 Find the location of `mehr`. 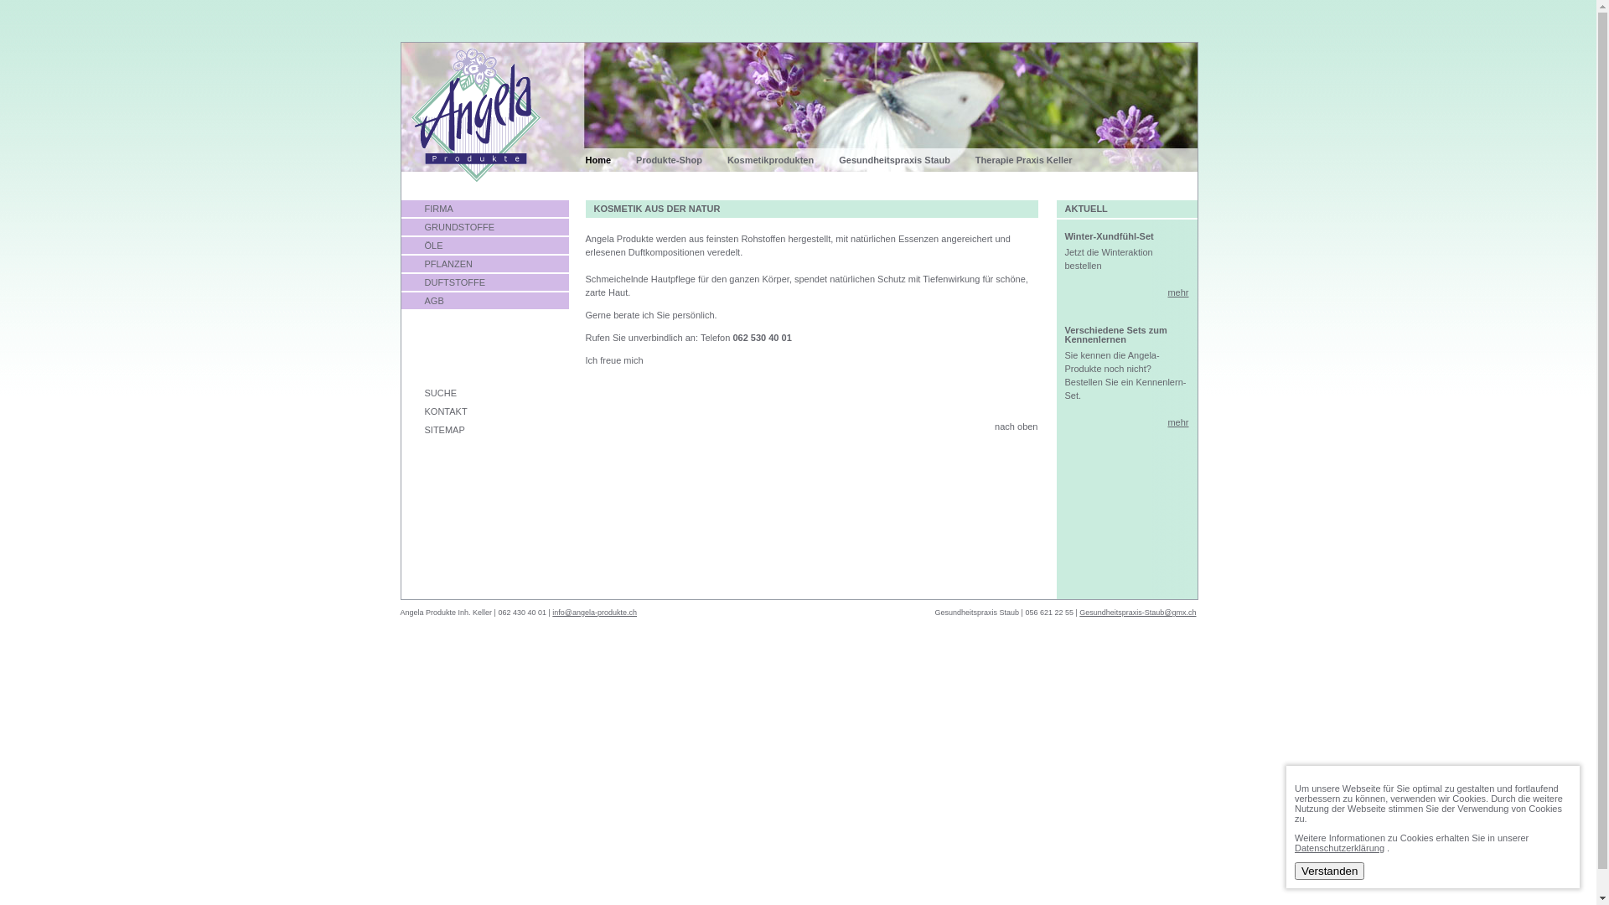

mehr is located at coordinates (1178, 292).